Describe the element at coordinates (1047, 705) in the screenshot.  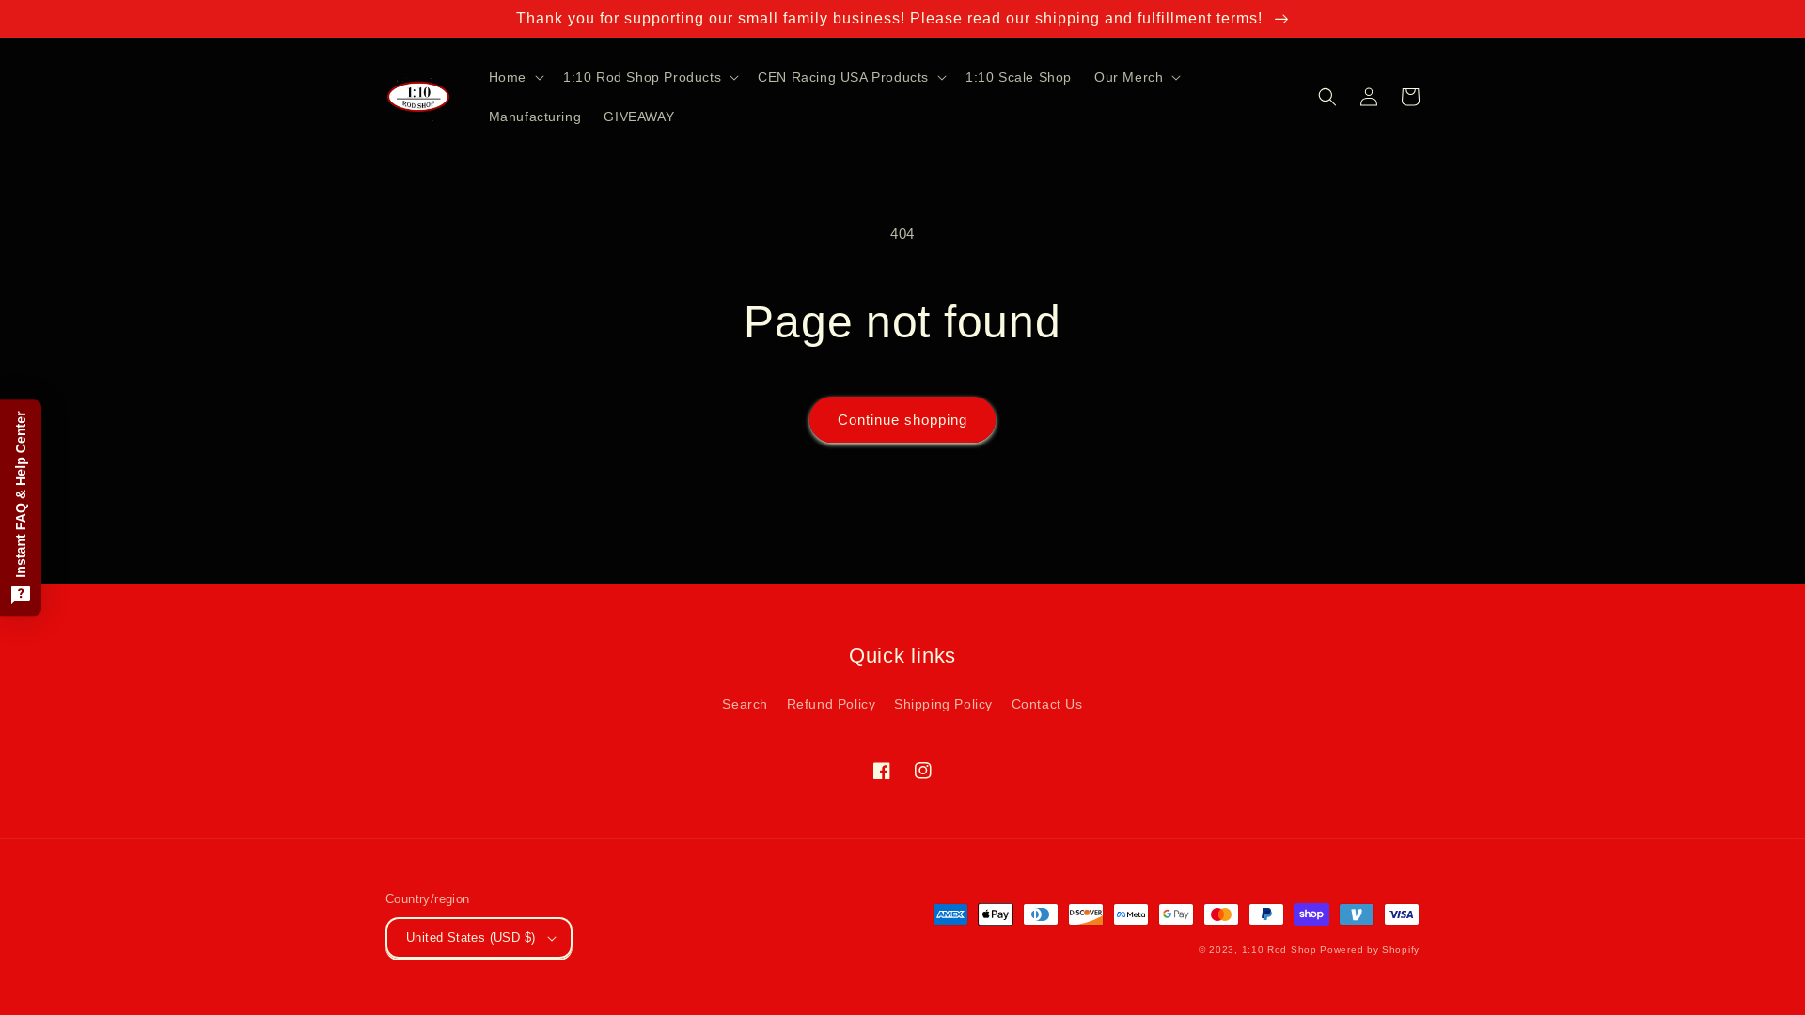
I see `Contact Us` at that location.